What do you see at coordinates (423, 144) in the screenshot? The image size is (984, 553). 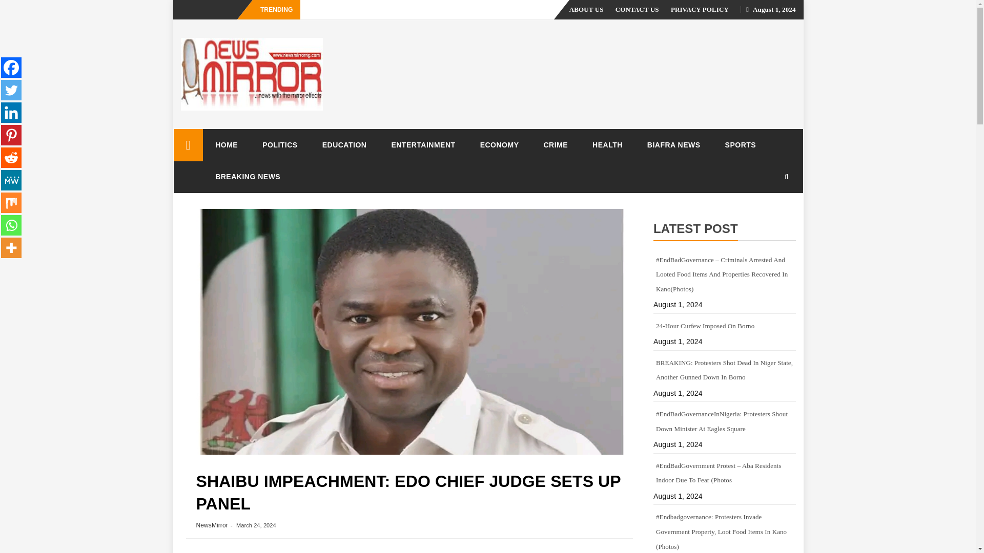 I see `ENTERTAINMENT` at bounding box center [423, 144].